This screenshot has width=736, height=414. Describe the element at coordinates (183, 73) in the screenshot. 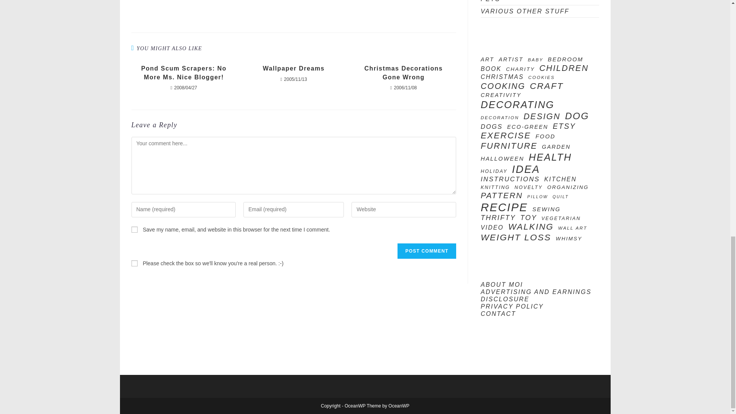

I see `Pond Scum Scrapers: No More Ms. Nice Blogger!` at that location.